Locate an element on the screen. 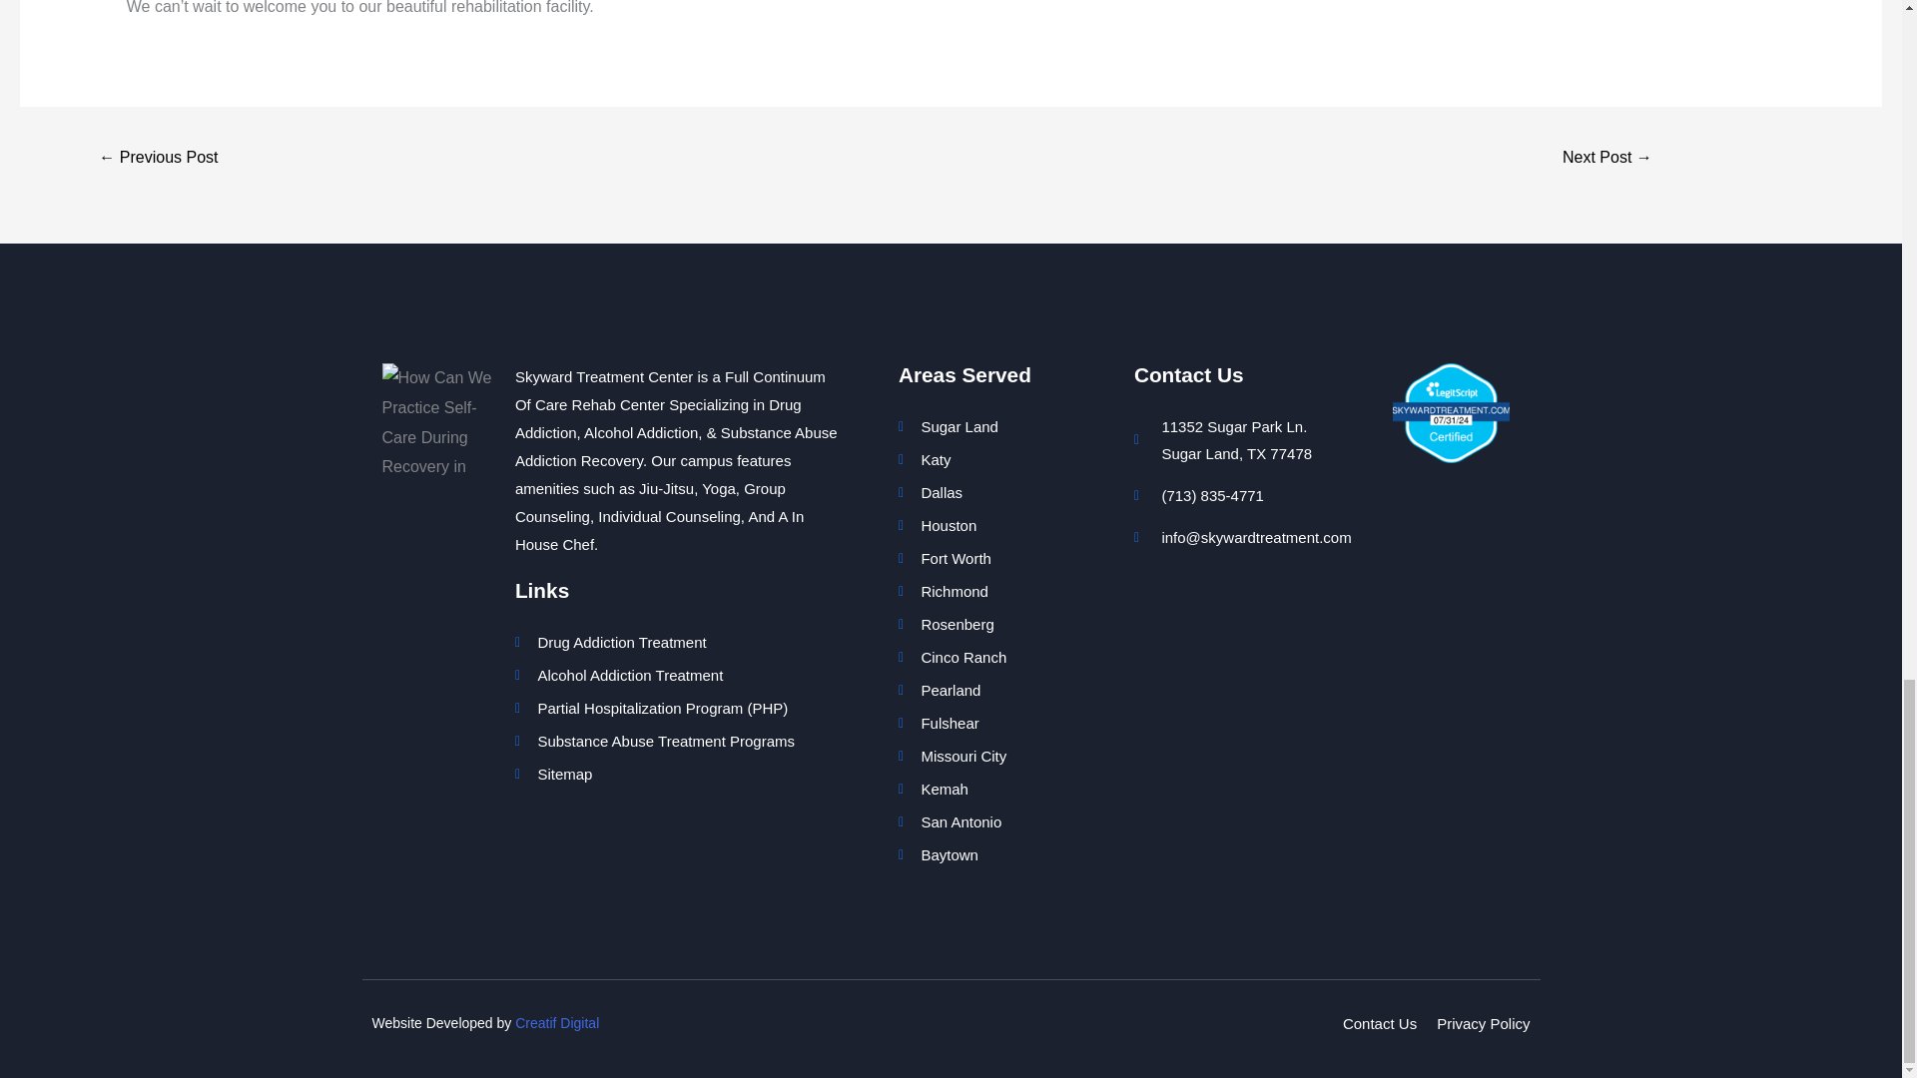 The width and height of the screenshot is (1917, 1078). Verify LegitScript Approval is located at coordinates (1452, 413).